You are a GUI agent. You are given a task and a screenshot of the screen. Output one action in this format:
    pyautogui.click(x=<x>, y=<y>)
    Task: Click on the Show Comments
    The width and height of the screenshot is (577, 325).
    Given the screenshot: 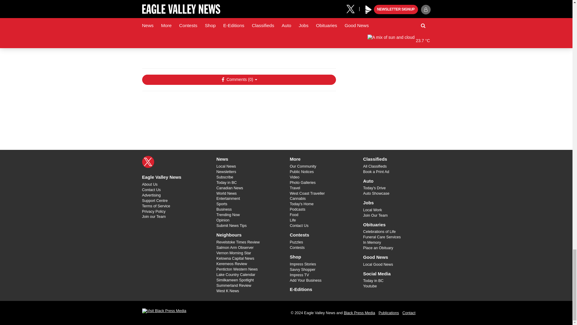 What is the action you would take?
    pyautogui.click(x=239, y=79)
    